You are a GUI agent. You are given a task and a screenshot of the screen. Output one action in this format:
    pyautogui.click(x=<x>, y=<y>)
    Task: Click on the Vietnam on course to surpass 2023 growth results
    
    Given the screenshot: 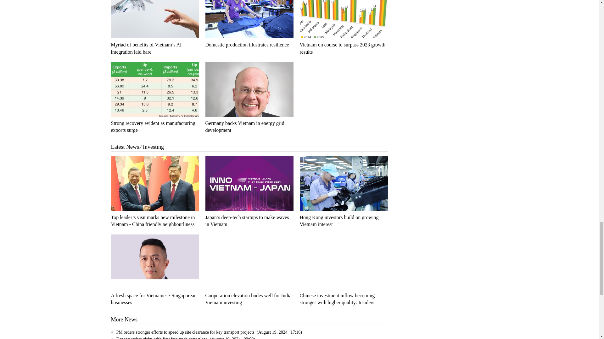 What is the action you would take?
    pyautogui.click(x=344, y=19)
    